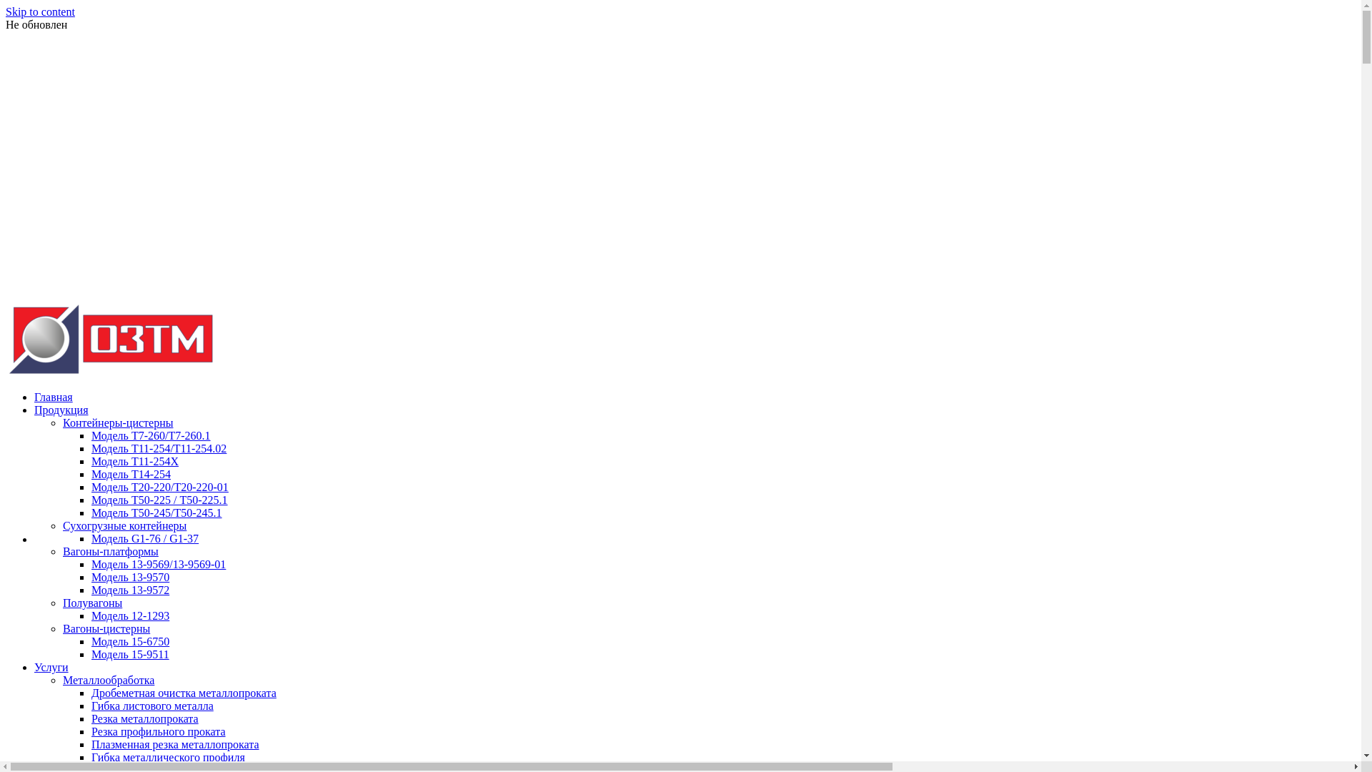  I want to click on Skip to content, so click(40, 11).